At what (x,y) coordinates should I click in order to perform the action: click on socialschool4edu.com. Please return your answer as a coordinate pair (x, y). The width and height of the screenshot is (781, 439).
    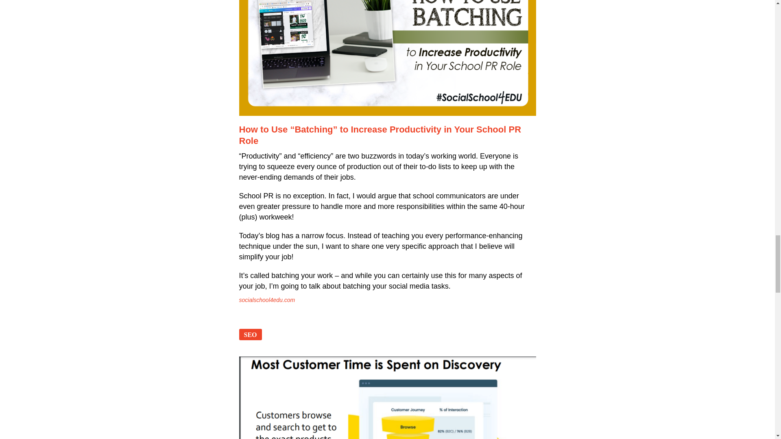
    Looking at the image, I should click on (267, 300).